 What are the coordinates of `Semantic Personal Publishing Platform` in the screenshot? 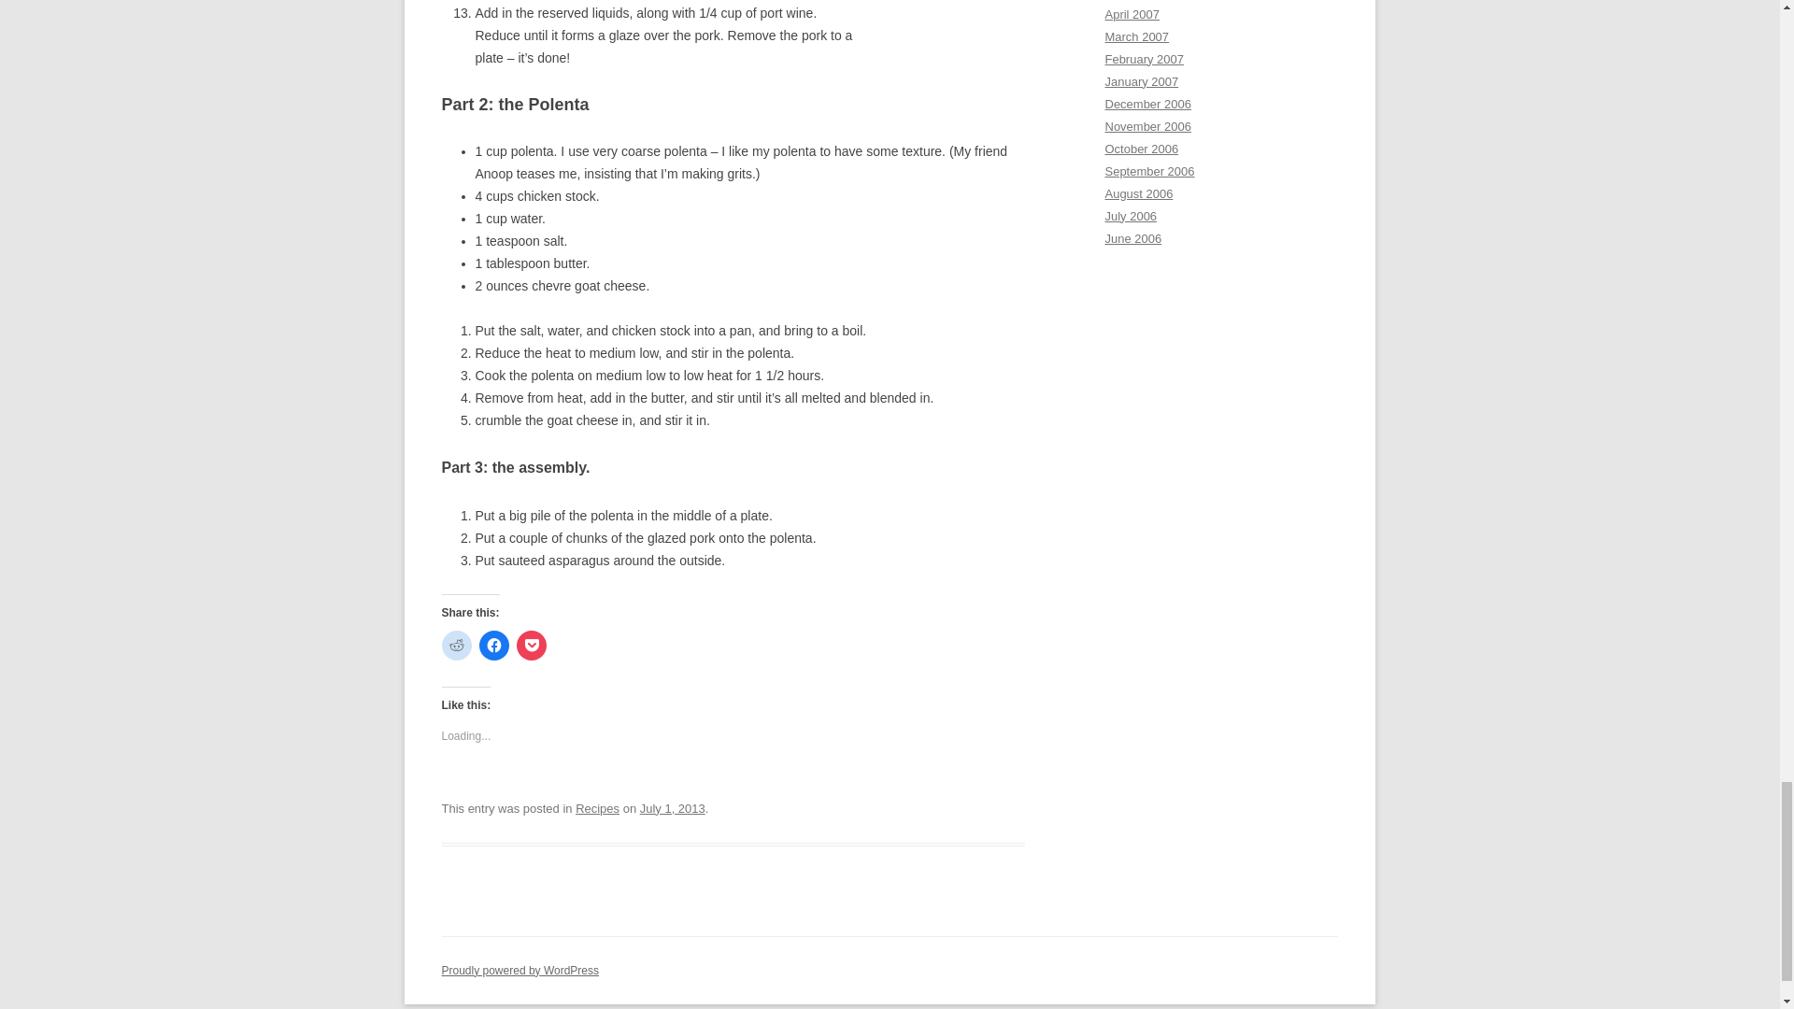 It's located at (520, 971).